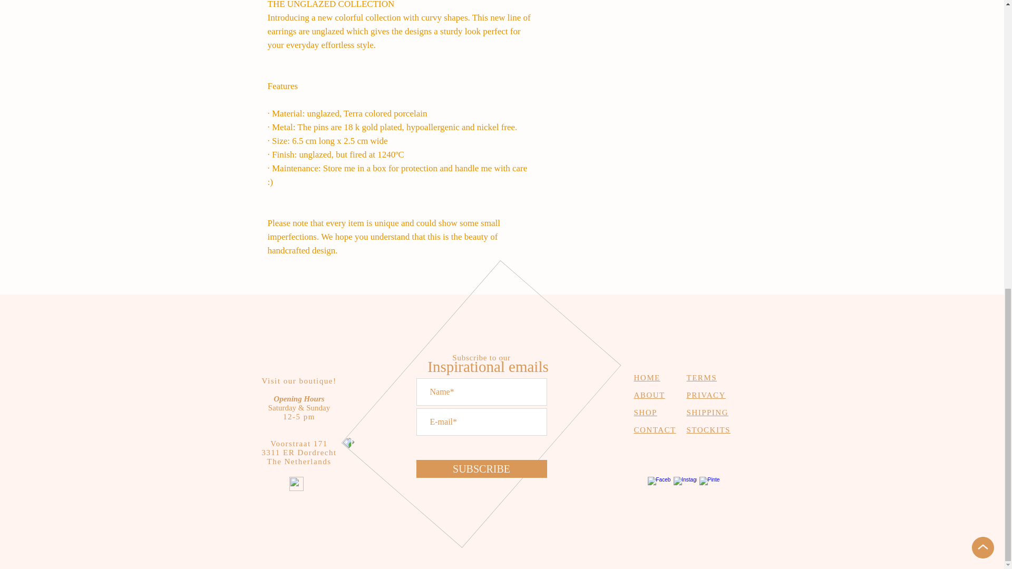 The image size is (1012, 569). I want to click on SUBSCRIBE, so click(482, 469).